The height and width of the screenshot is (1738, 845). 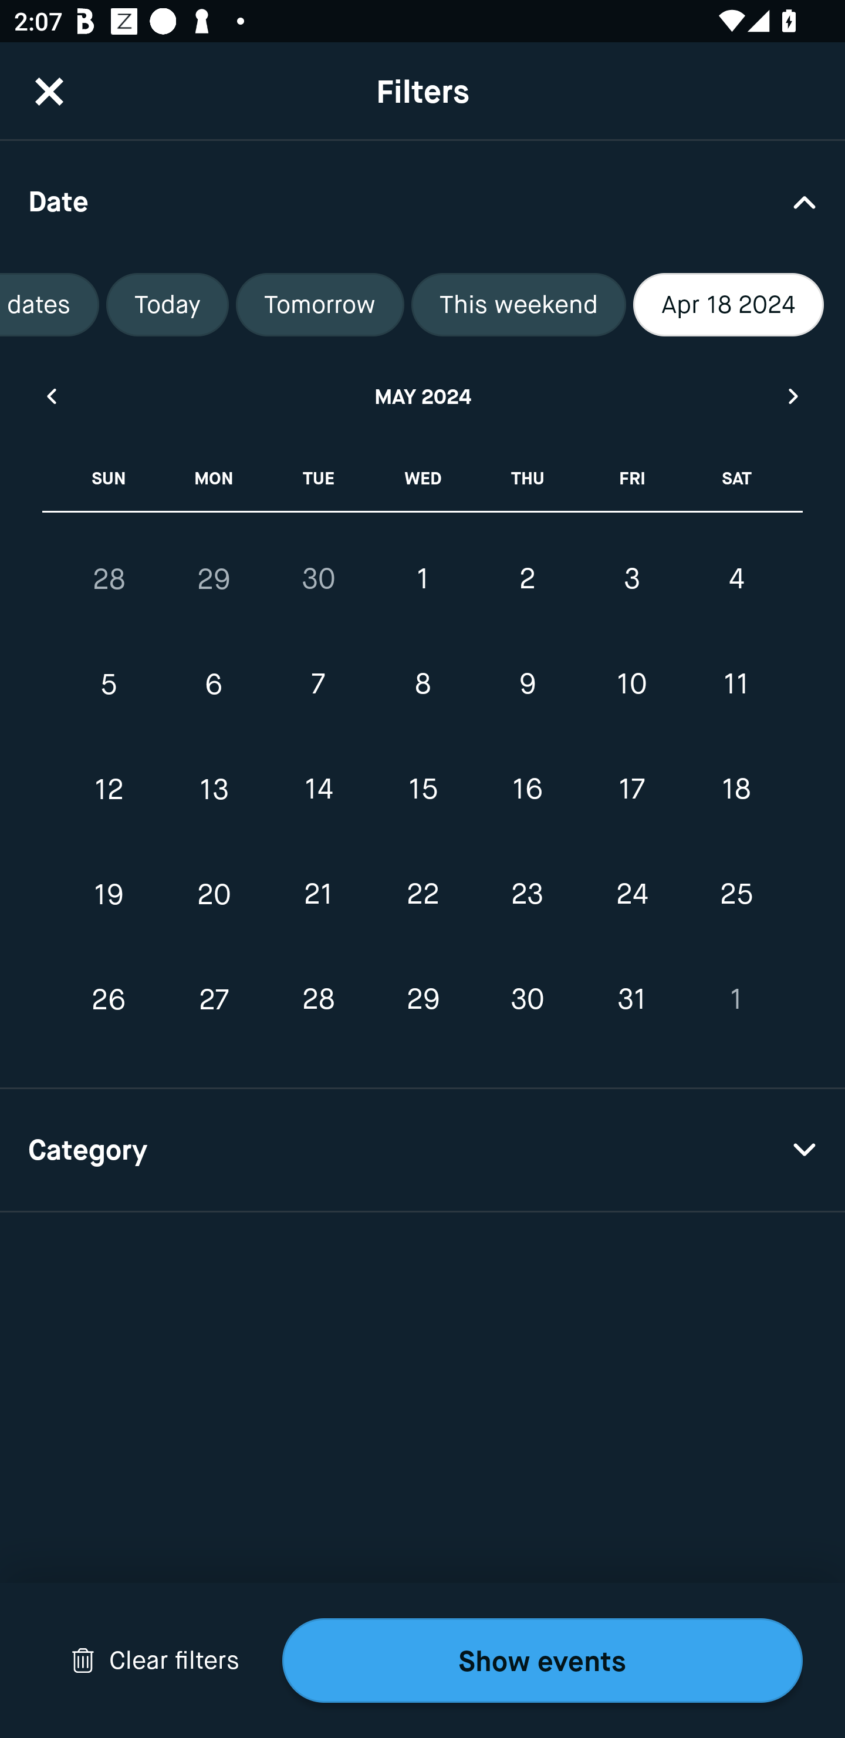 What do you see at coordinates (631, 789) in the screenshot?
I see `17` at bounding box center [631, 789].